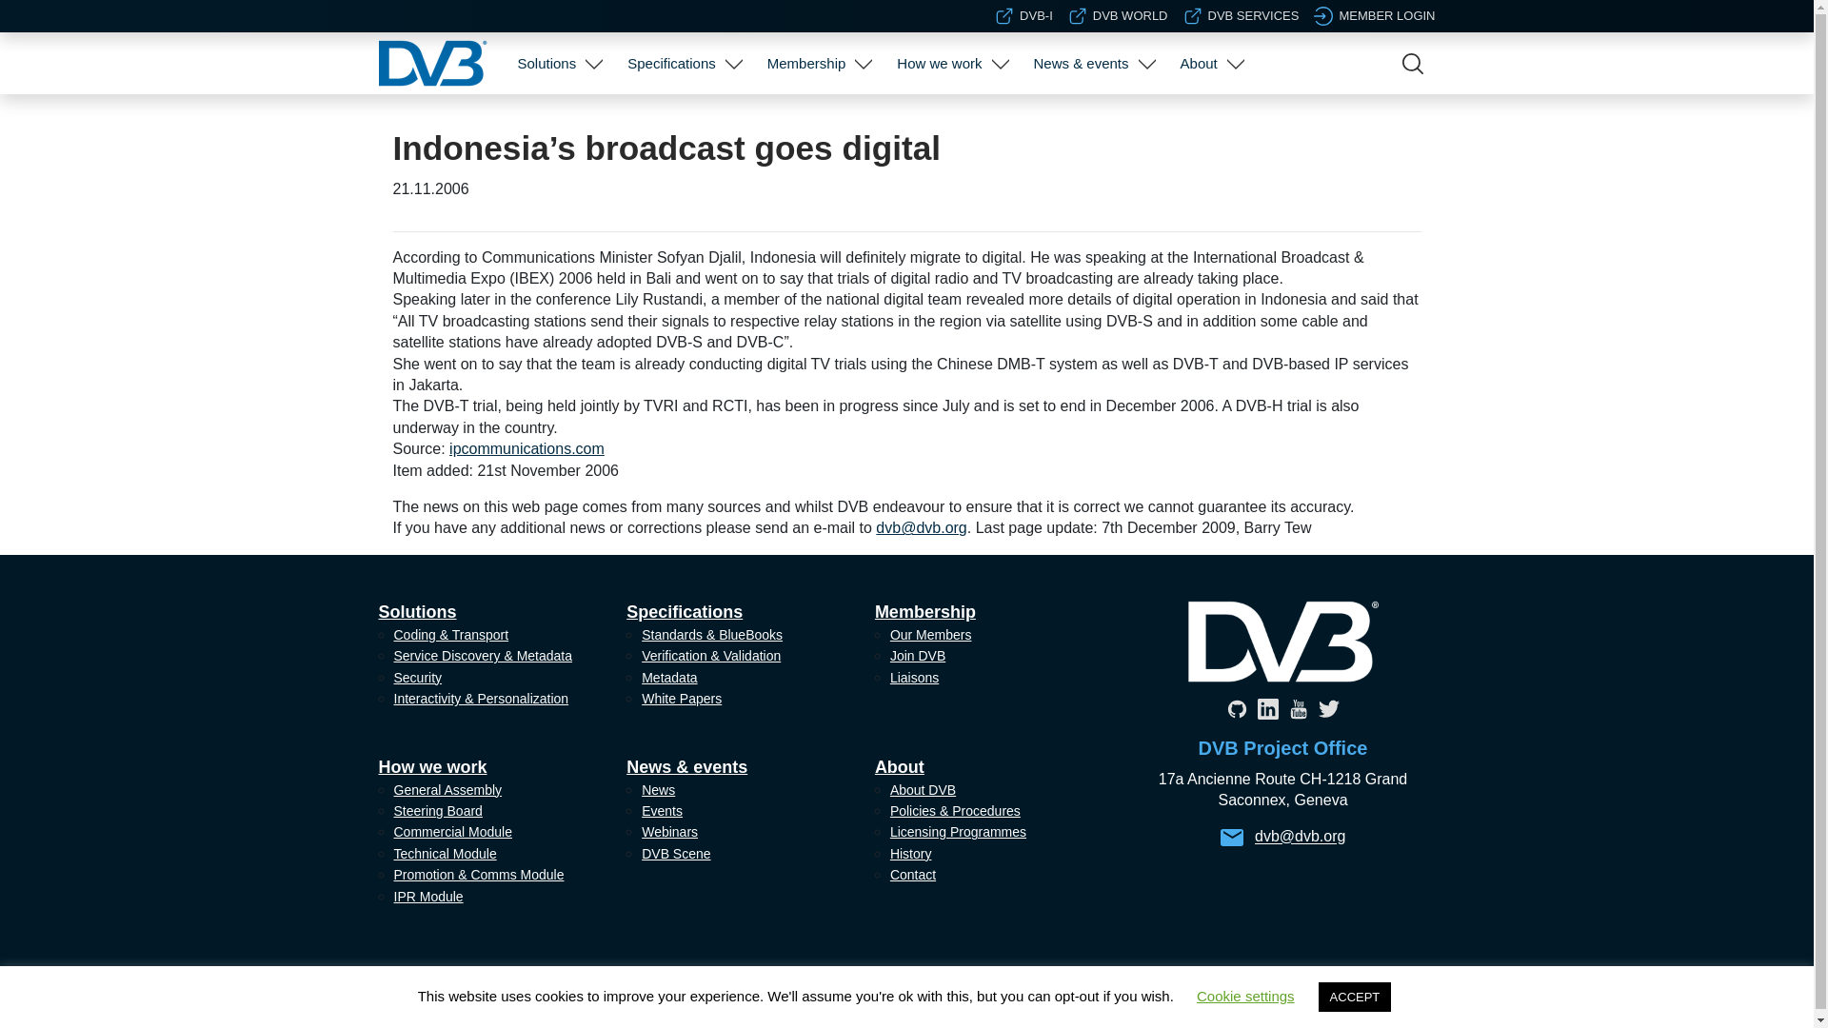  I want to click on General Assembly, so click(949, 120).